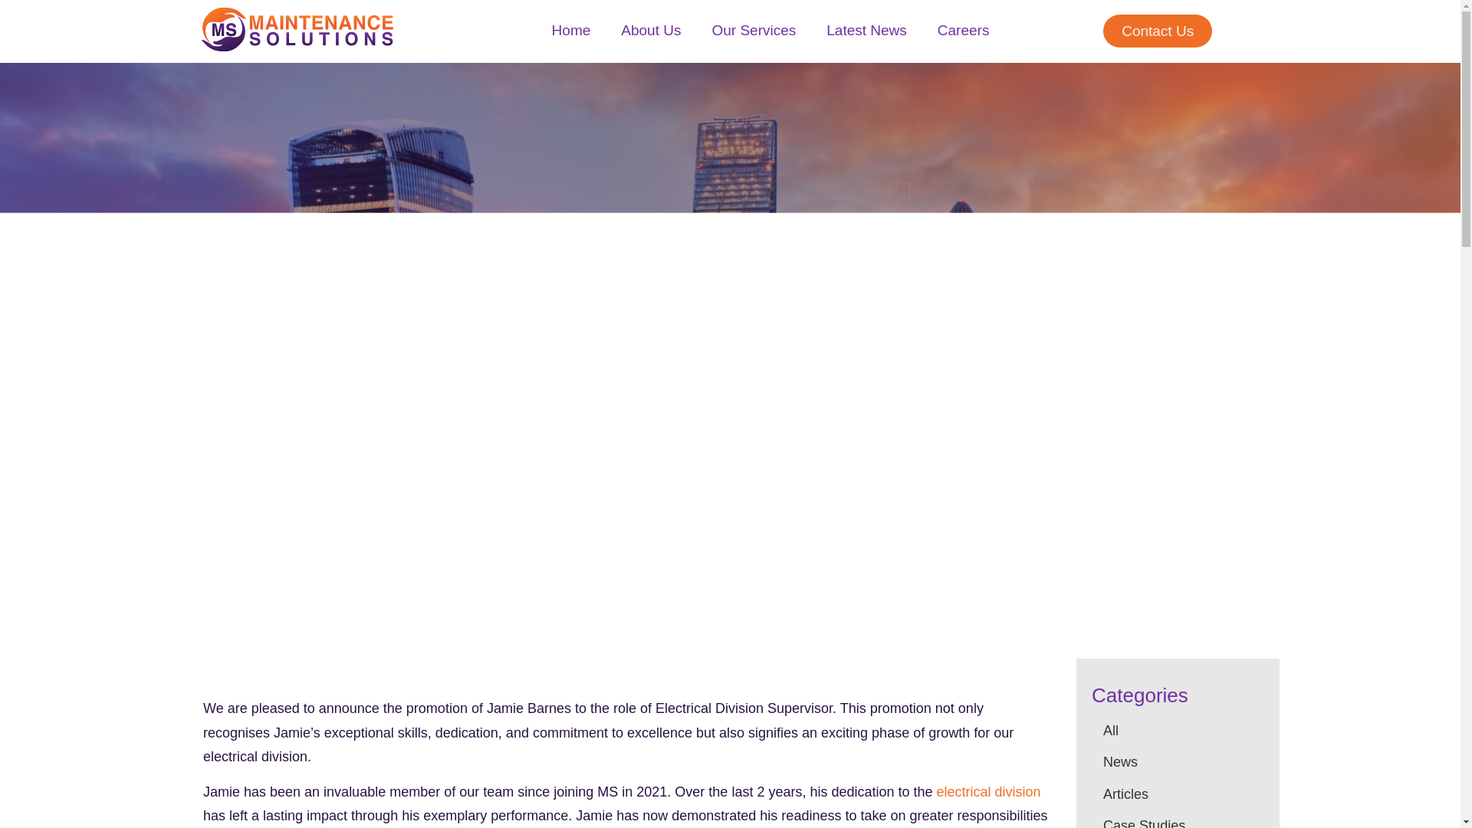  Describe the element at coordinates (572, 31) in the screenshot. I see `Home` at that location.